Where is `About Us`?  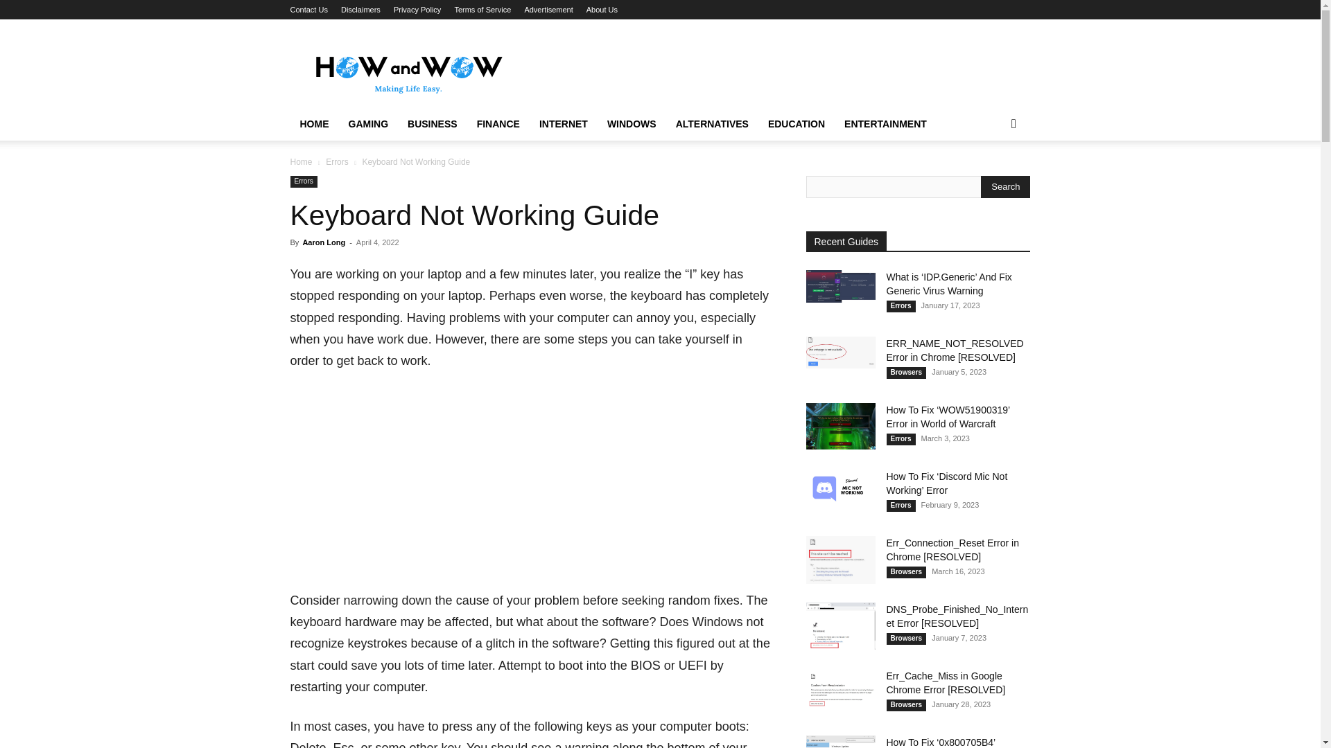
About Us is located at coordinates (602, 10).